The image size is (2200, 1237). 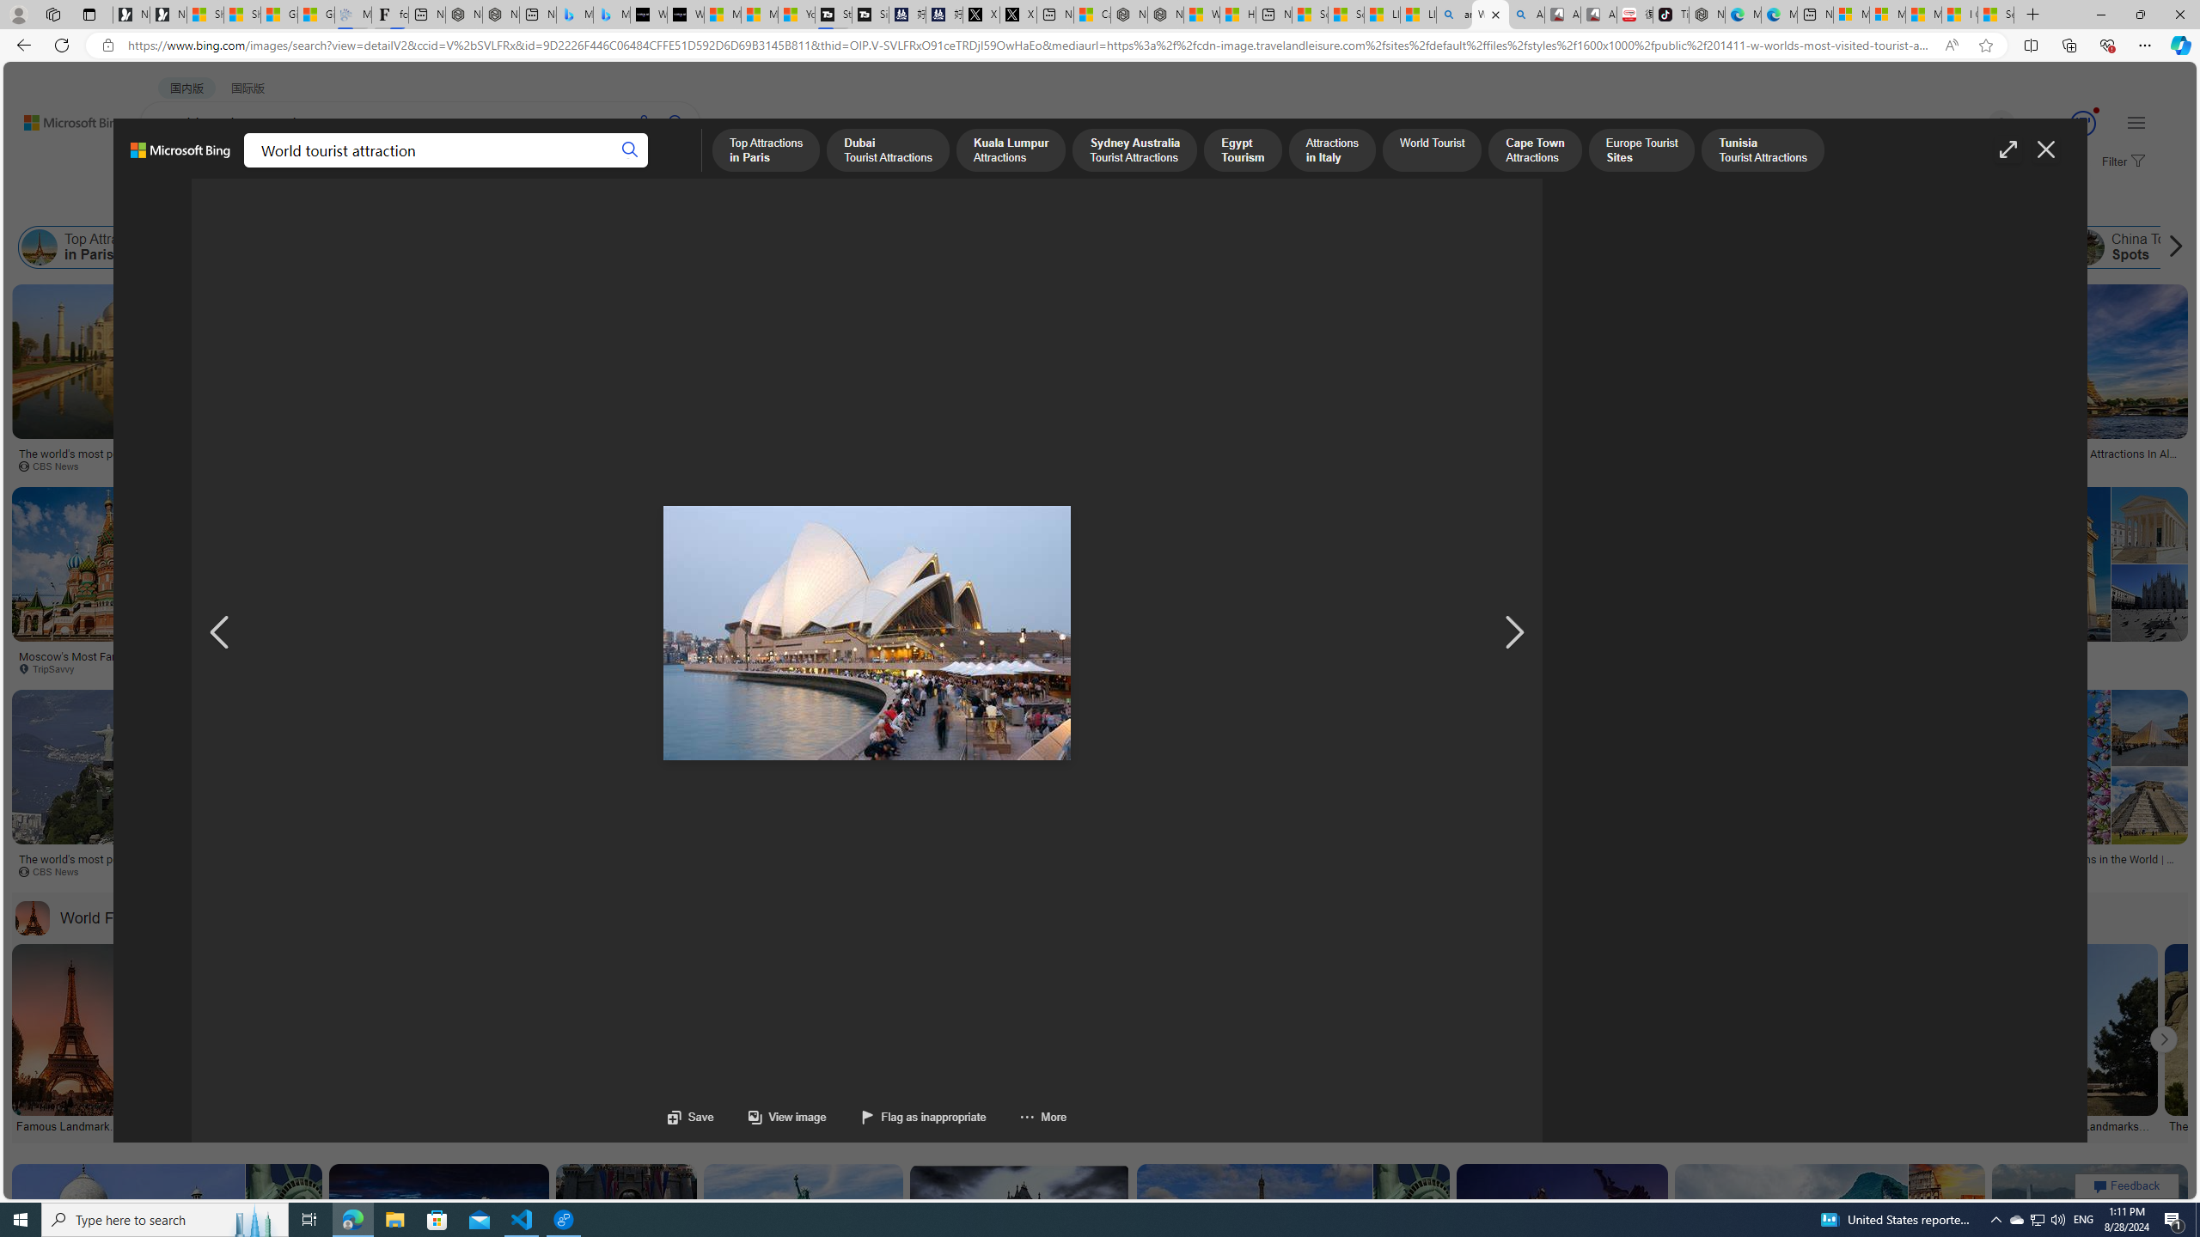 What do you see at coordinates (1191, 668) in the screenshot?
I see `femuacorsica.com` at bounding box center [1191, 668].